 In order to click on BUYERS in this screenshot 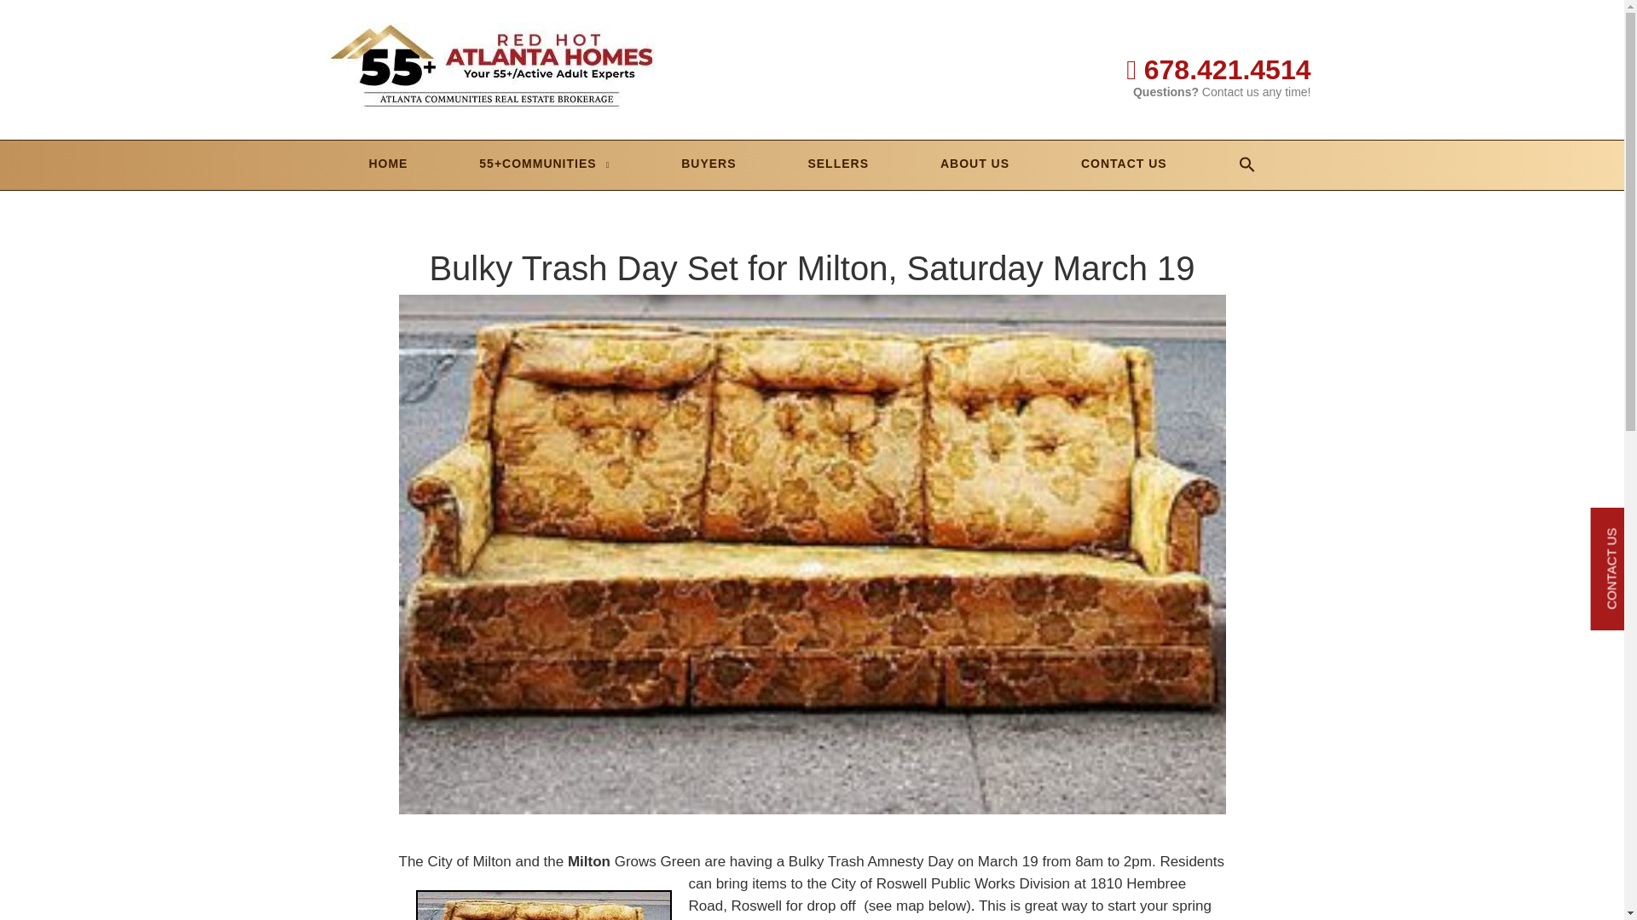, I will do `click(708, 164)`.